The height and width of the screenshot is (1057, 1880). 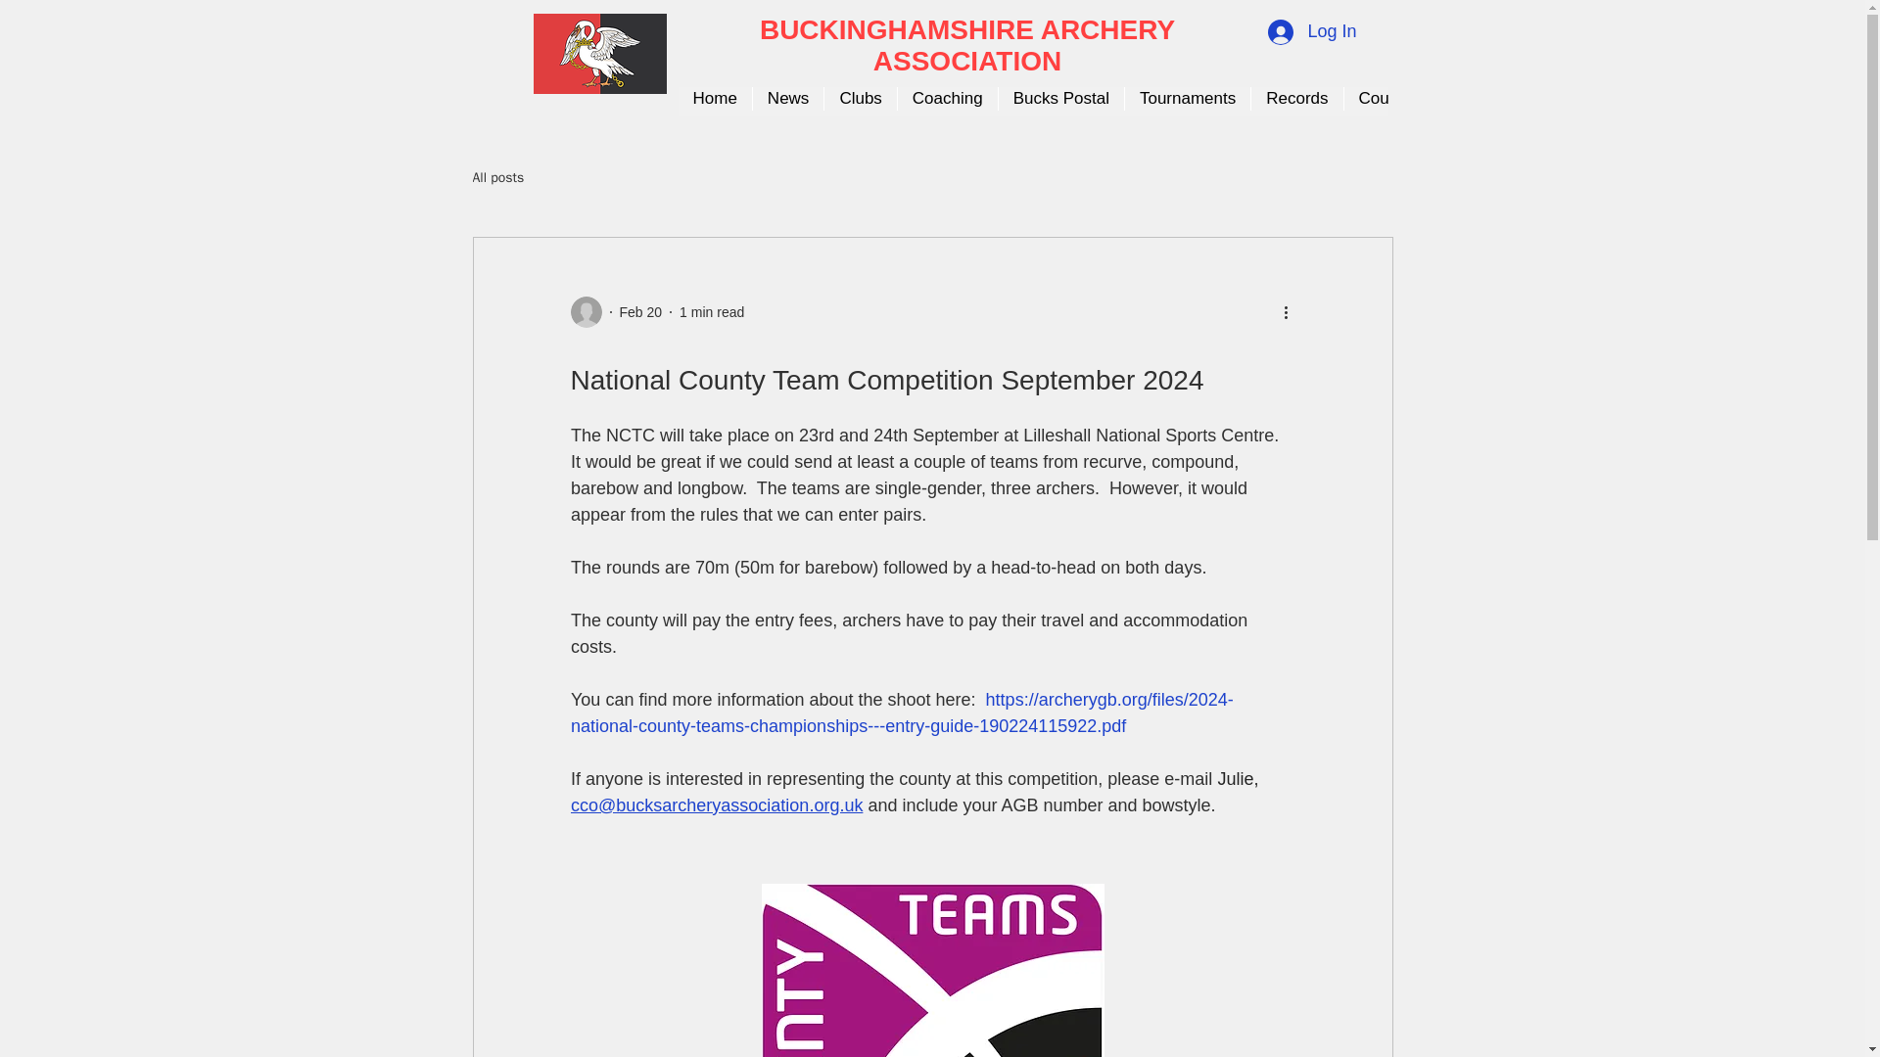 I want to click on Coaching, so click(x=947, y=101).